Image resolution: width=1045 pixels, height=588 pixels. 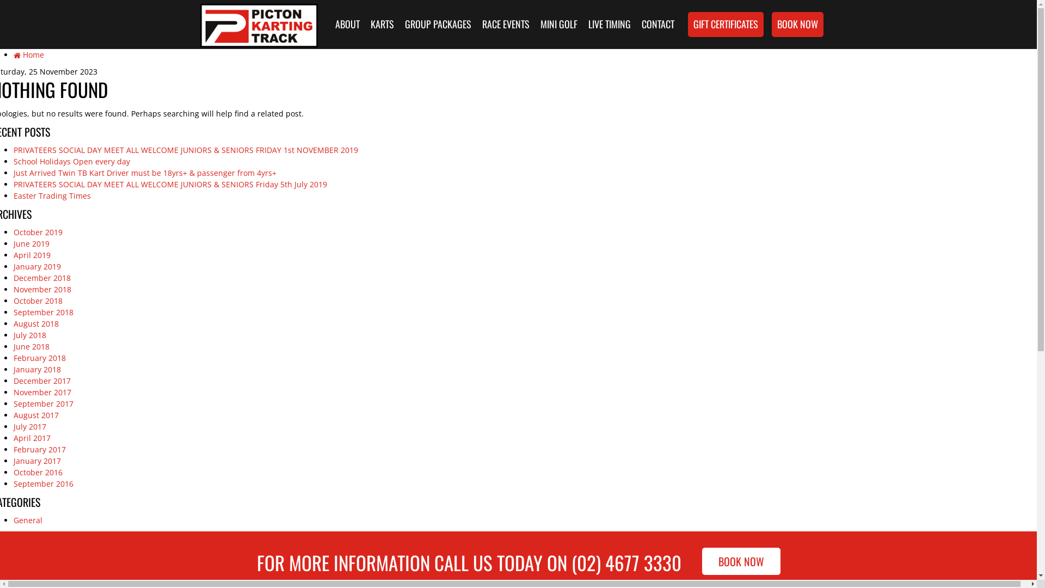 What do you see at coordinates (382, 23) in the screenshot?
I see `KARTS` at bounding box center [382, 23].